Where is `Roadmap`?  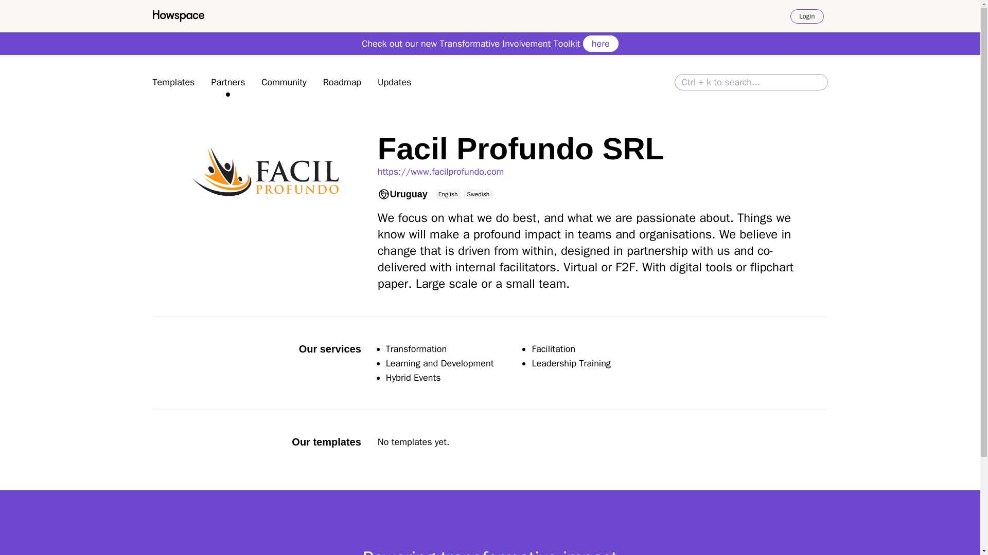
Roadmap is located at coordinates (342, 82).